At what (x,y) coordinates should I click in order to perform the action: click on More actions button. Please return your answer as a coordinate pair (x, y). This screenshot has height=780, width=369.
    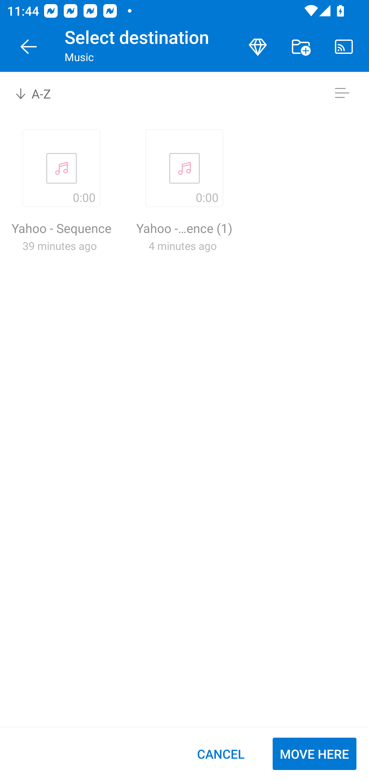
    Looking at the image, I should click on (301, 47).